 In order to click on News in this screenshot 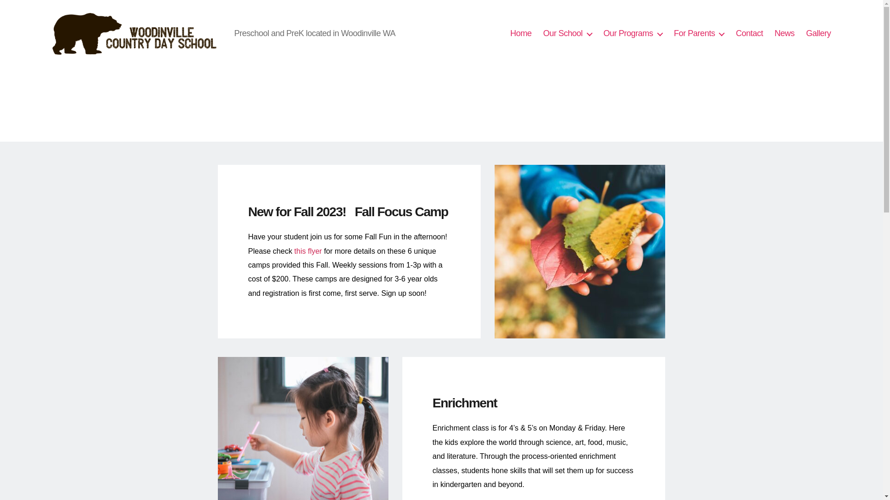, I will do `click(784, 33)`.